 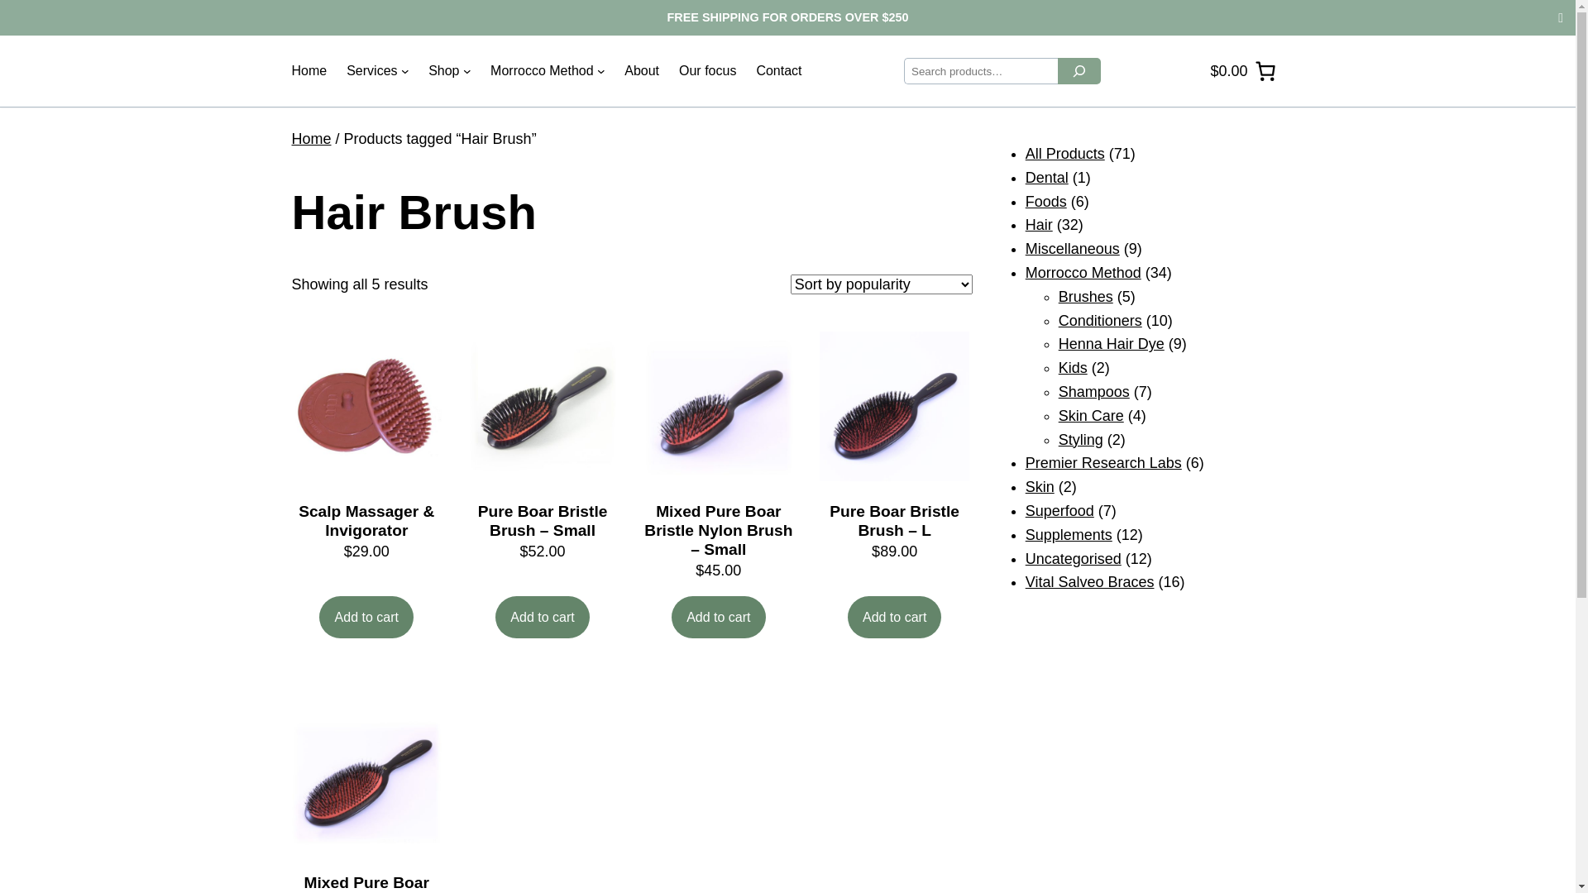 What do you see at coordinates (1065, 154) in the screenshot?
I see `All Products` at bounding box center [1065, 154].